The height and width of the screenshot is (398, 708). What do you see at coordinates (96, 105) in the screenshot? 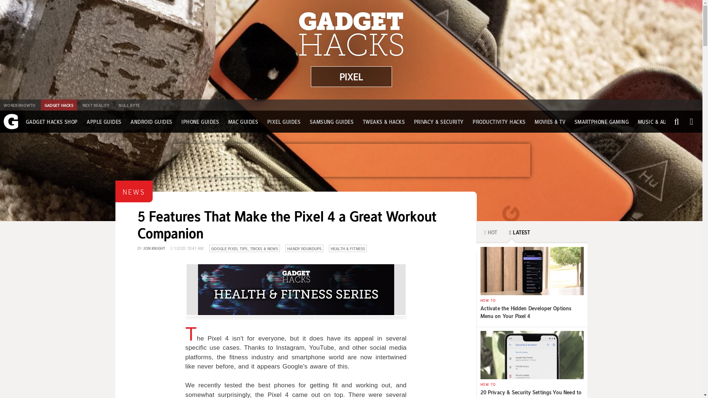
I see `NEXT REALITY` at bounding box center [96, 105].